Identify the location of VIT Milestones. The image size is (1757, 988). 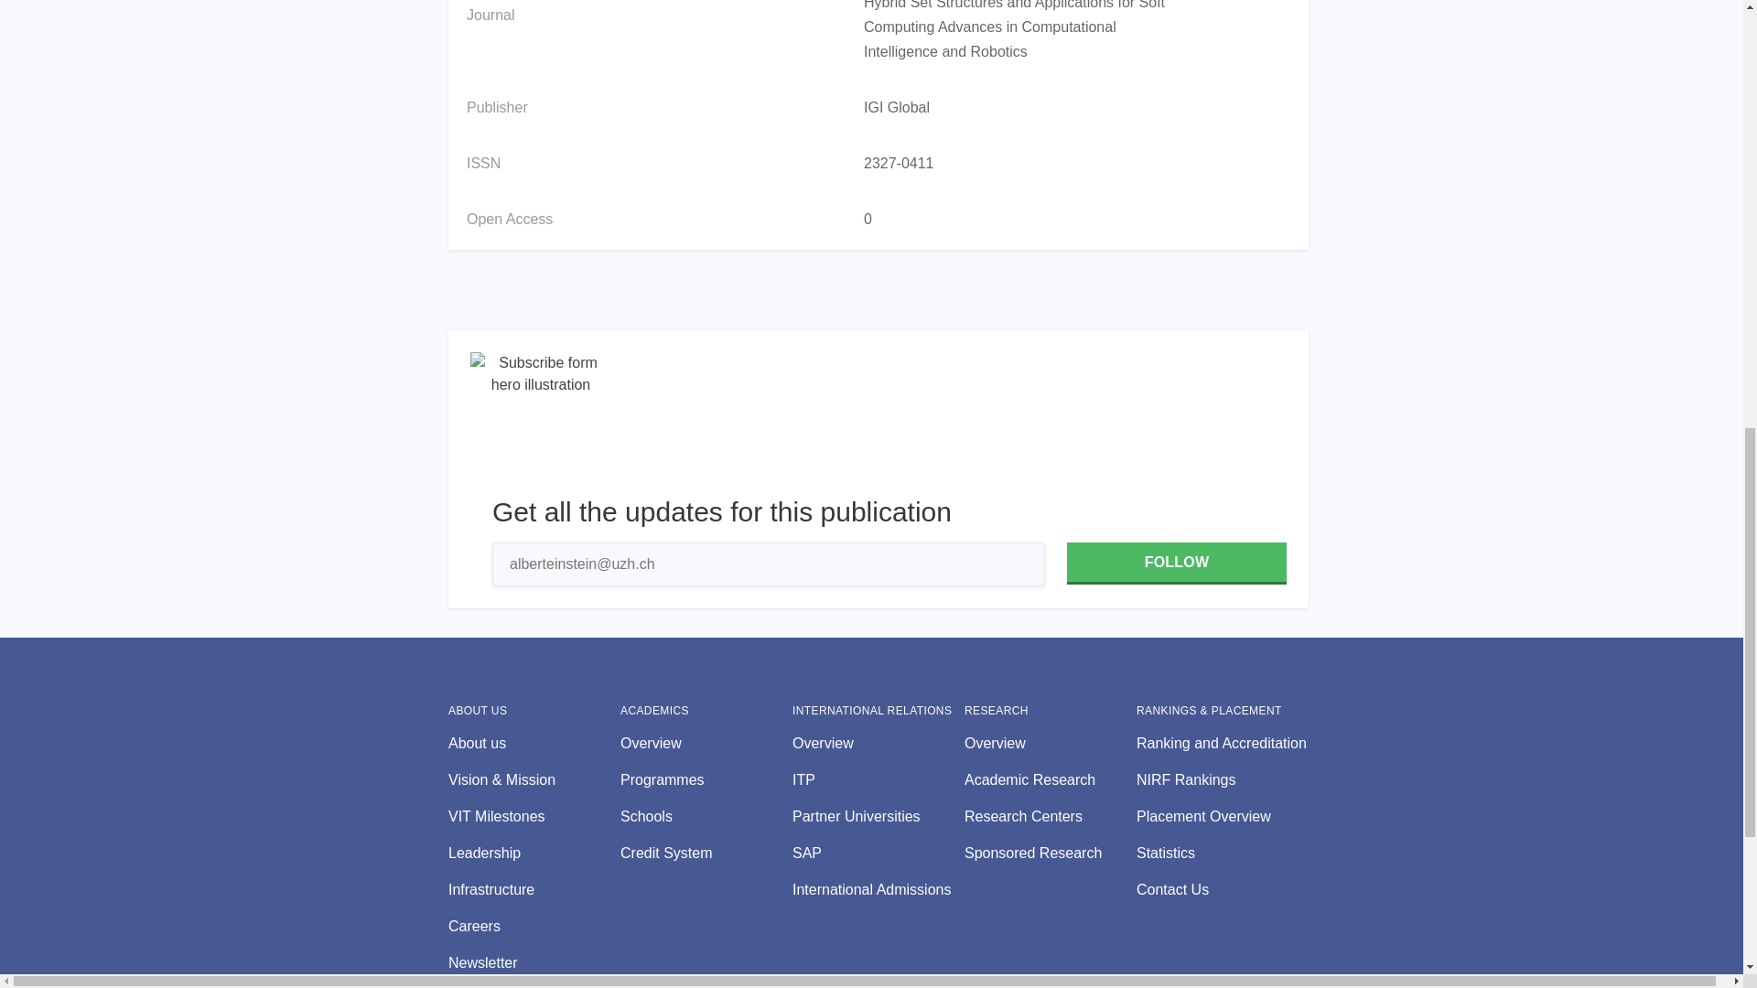
(534, 817).